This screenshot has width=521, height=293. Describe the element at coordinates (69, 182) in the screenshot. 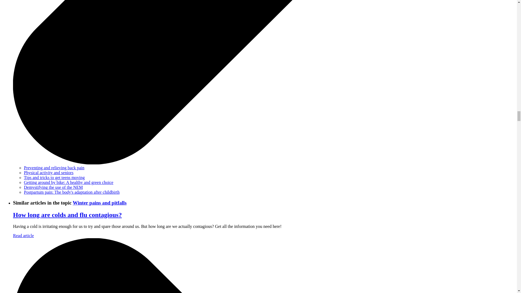

I see `Getting around by bike: A healthy and green choice` at that location.